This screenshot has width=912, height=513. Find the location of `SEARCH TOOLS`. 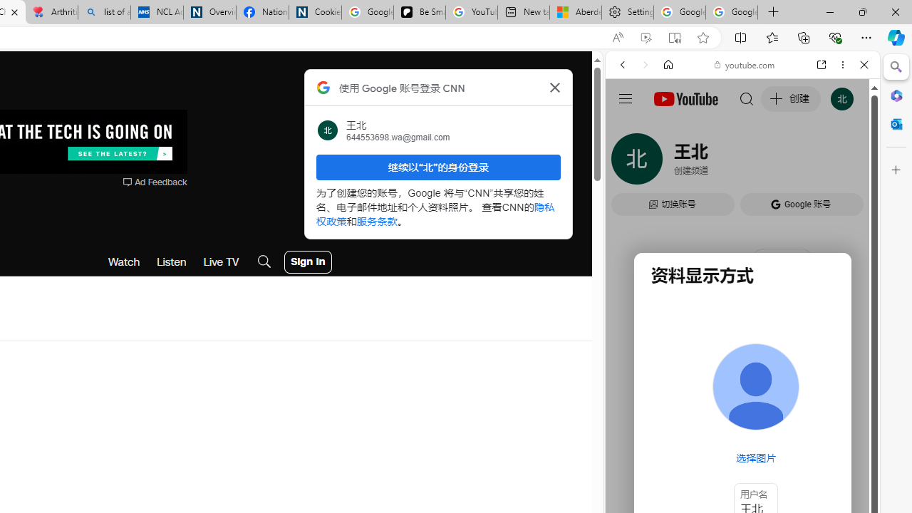

SEARCH TOOLS is located at coordinates (779, 162).